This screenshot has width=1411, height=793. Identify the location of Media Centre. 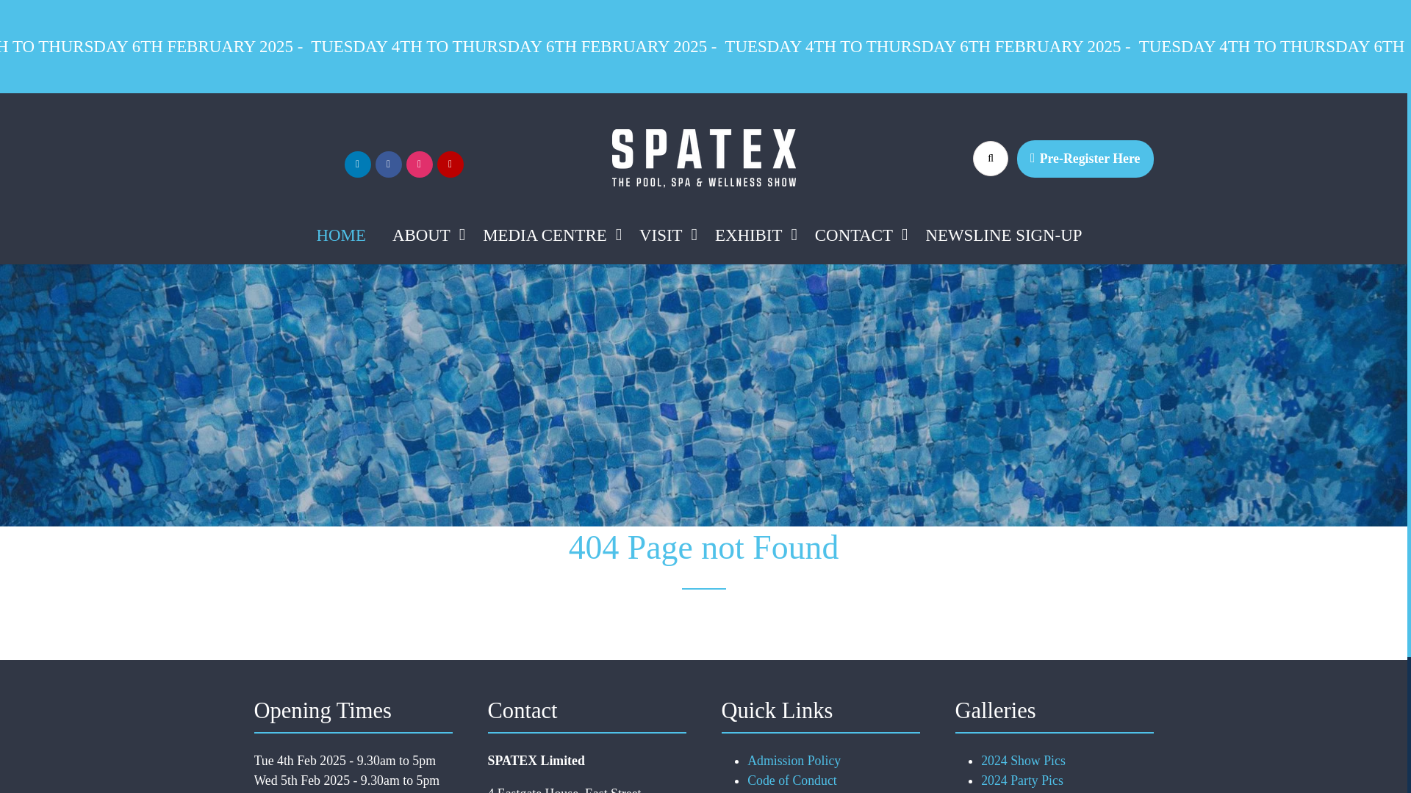
(548, 235).